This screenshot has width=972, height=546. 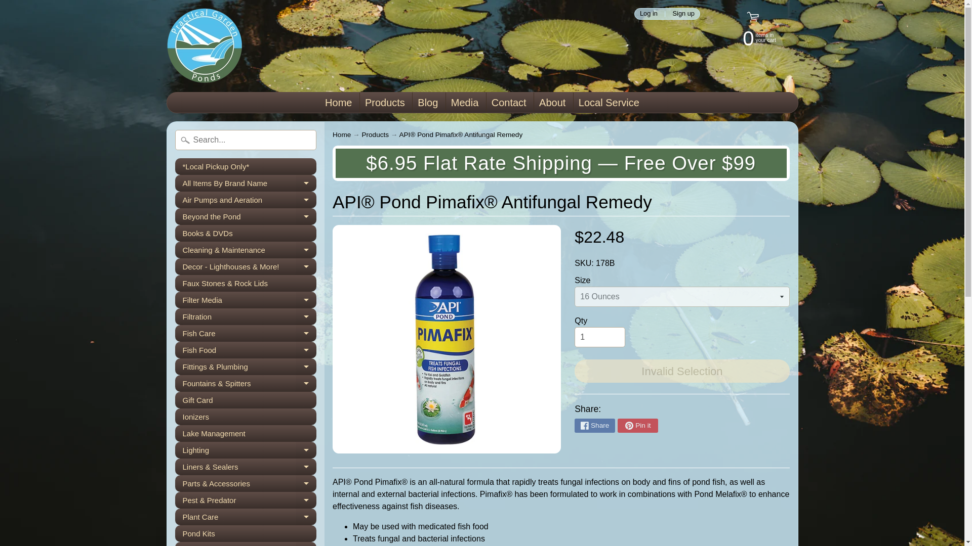 I want to click on About, so click(x=749, y=37).